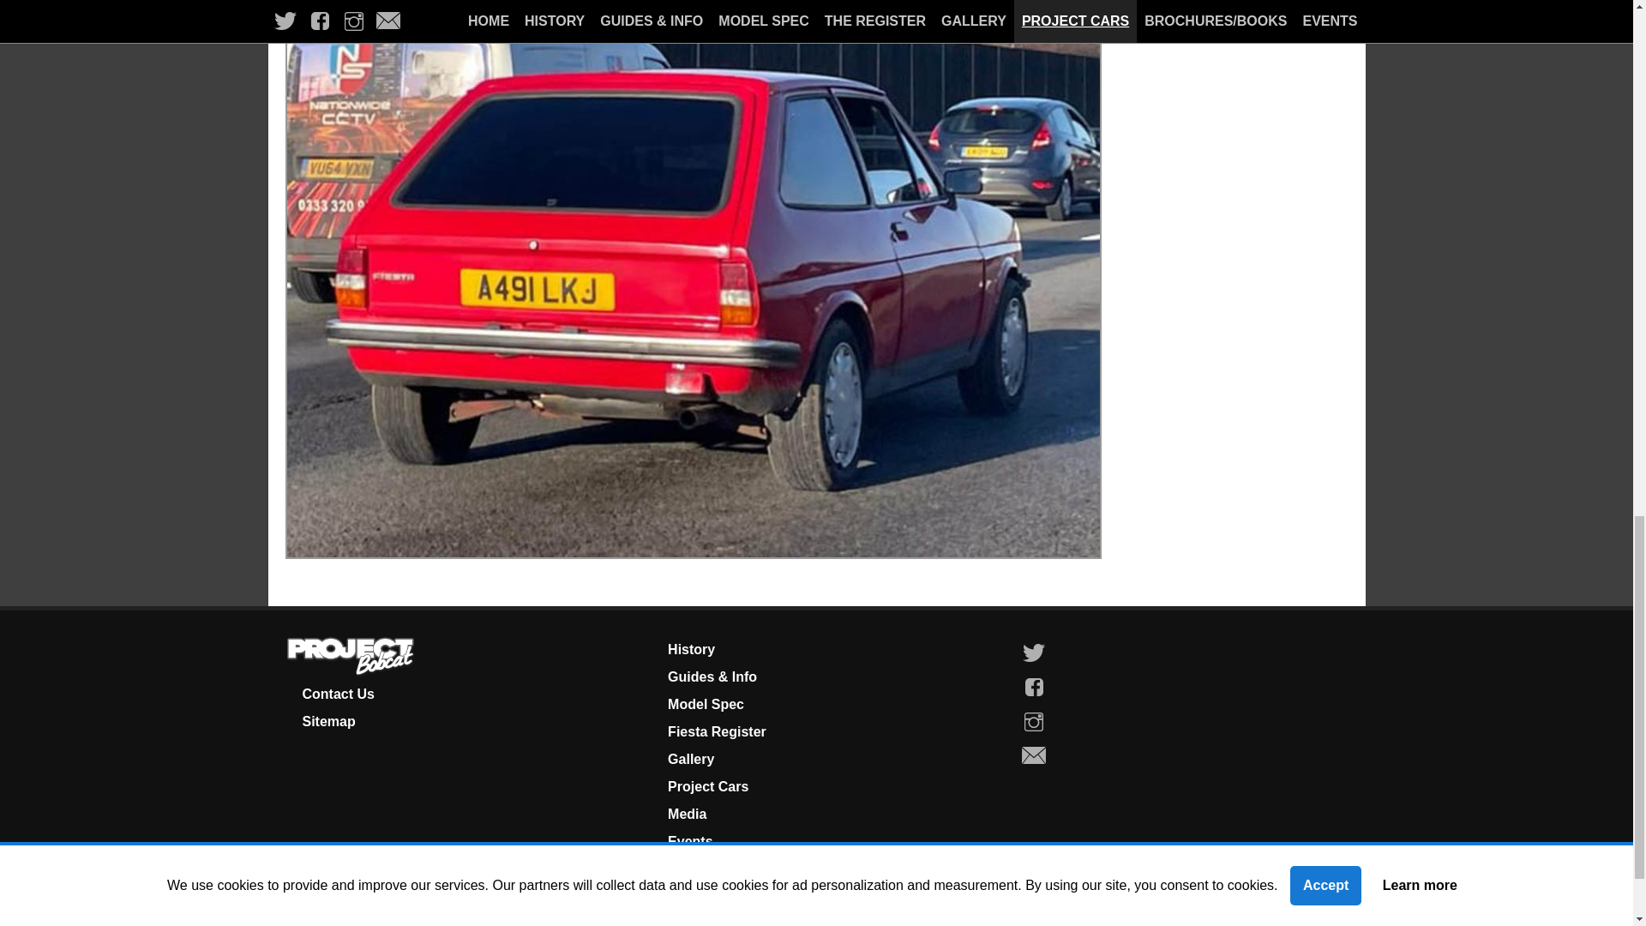 This screenshot has width=1646, height=926. Describe the element at coordinates (327, 720) in the screenshot. I see `project bobcat sitemap` at that location.